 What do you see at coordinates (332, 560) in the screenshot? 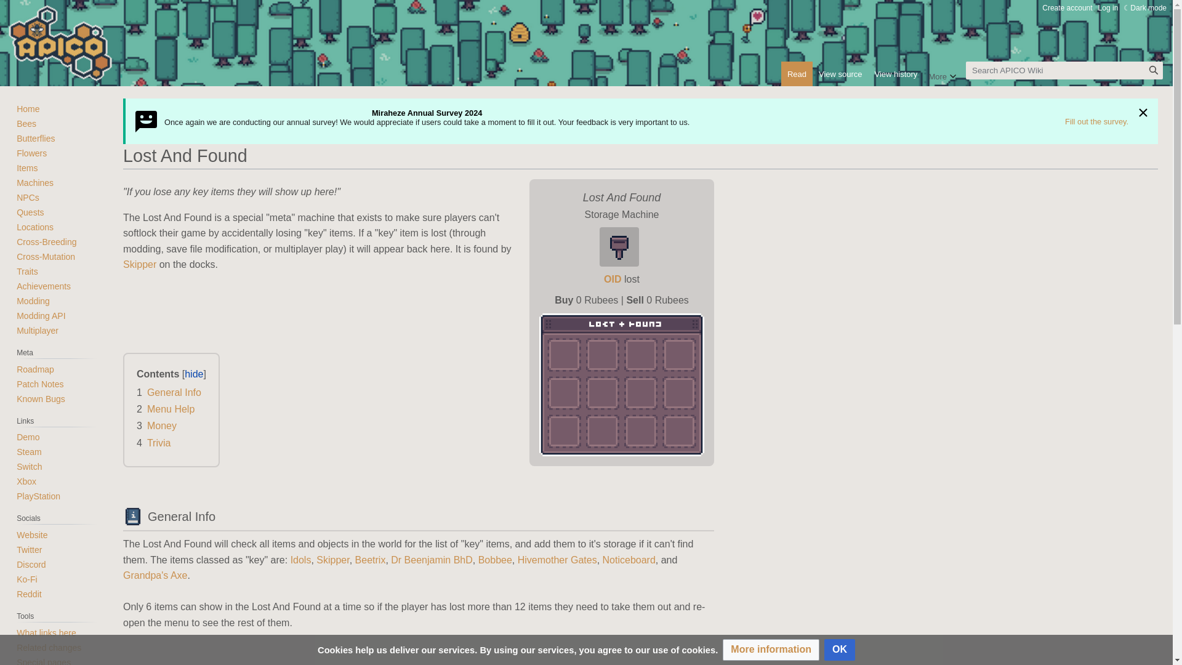
I see `Skipper` at bounding box center [332, 560].